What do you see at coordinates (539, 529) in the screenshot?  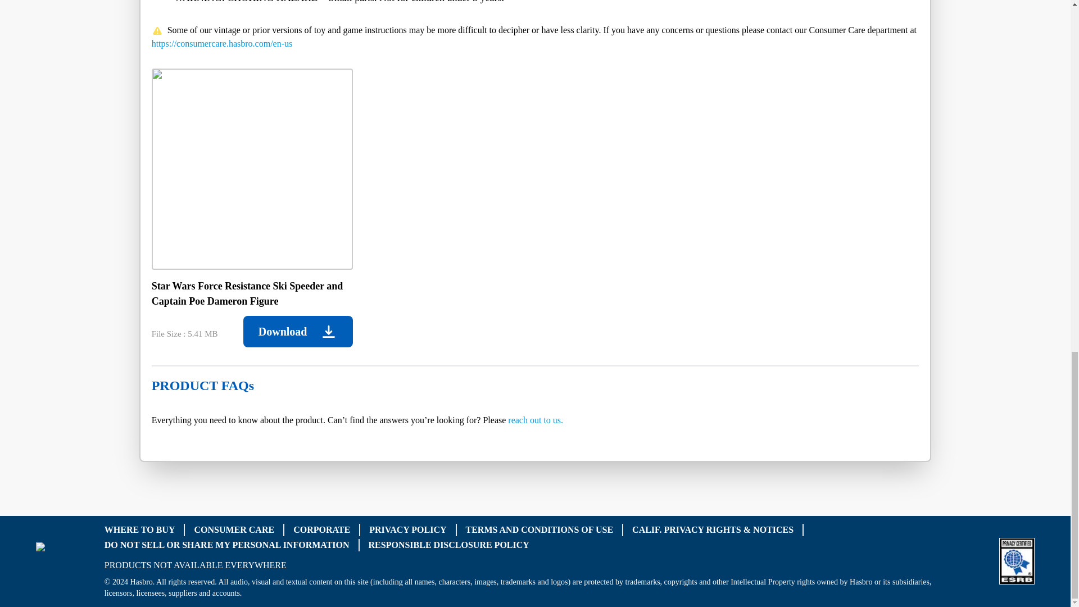 I see `TERMS AND CONDITIONS OF USE` at bounding box center [539, 529].